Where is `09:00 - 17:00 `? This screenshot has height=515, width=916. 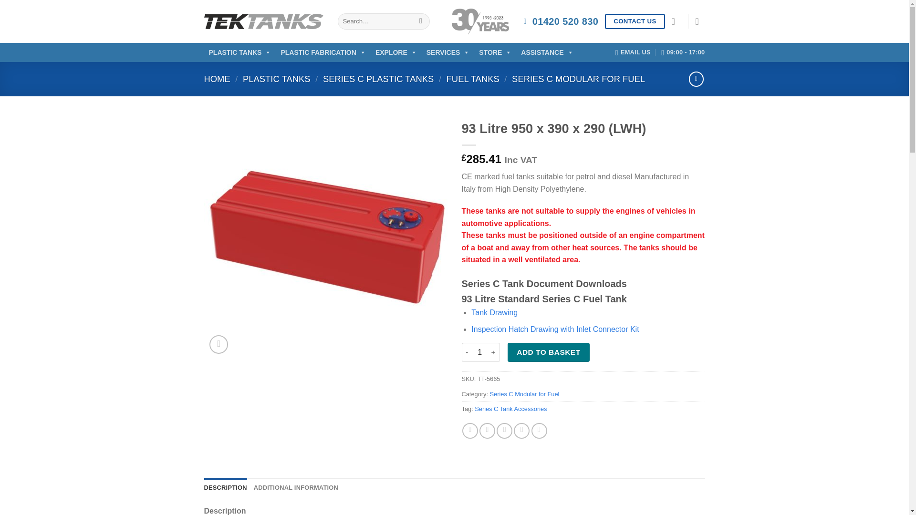 09:00 - 17:00  is located at coordinates (683, 52).